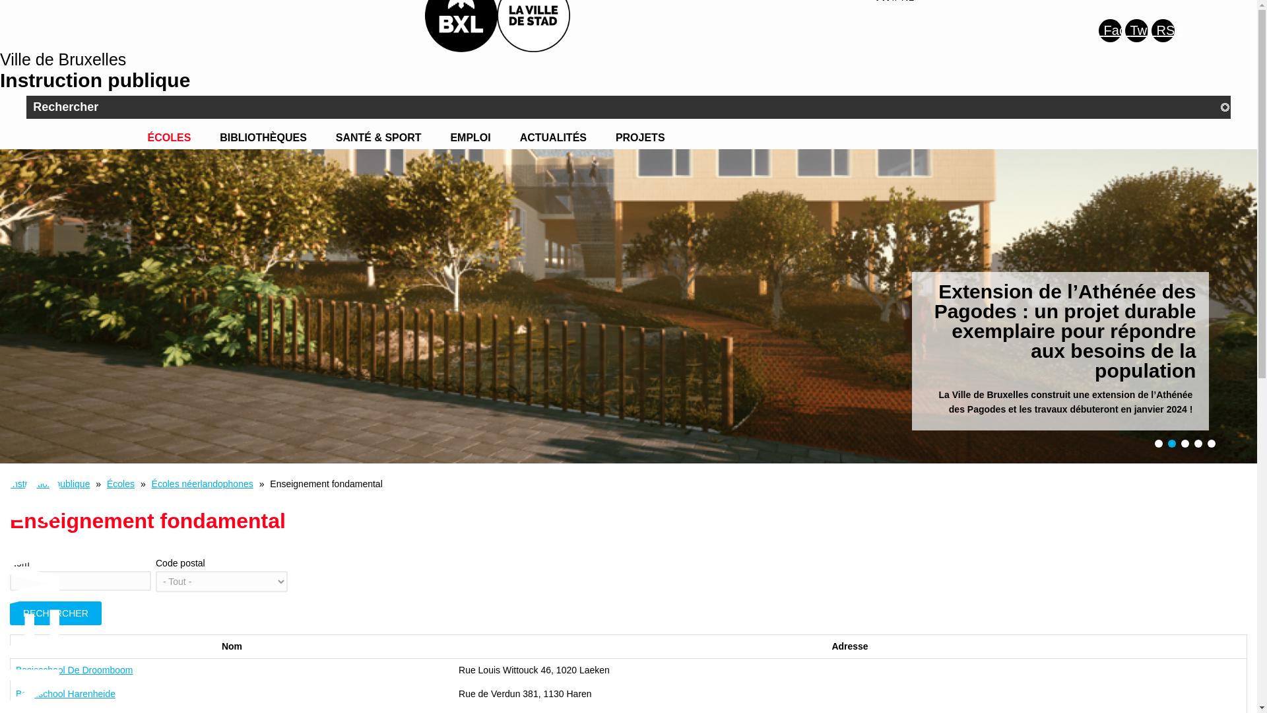  I want to click on 5, so click(1212, 444).